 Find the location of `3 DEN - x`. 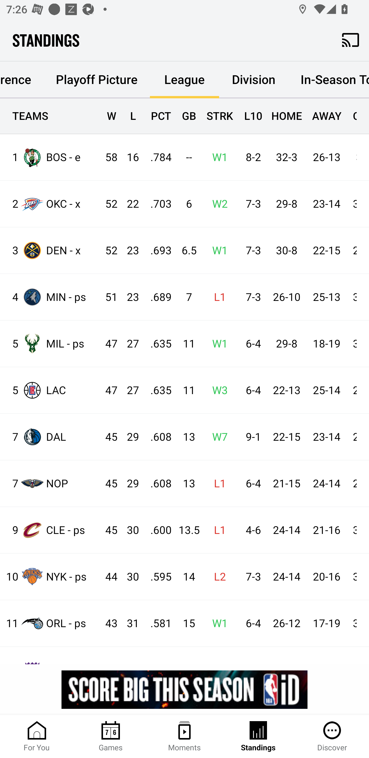

3 DEN - x is located at coordinates (50, 250).